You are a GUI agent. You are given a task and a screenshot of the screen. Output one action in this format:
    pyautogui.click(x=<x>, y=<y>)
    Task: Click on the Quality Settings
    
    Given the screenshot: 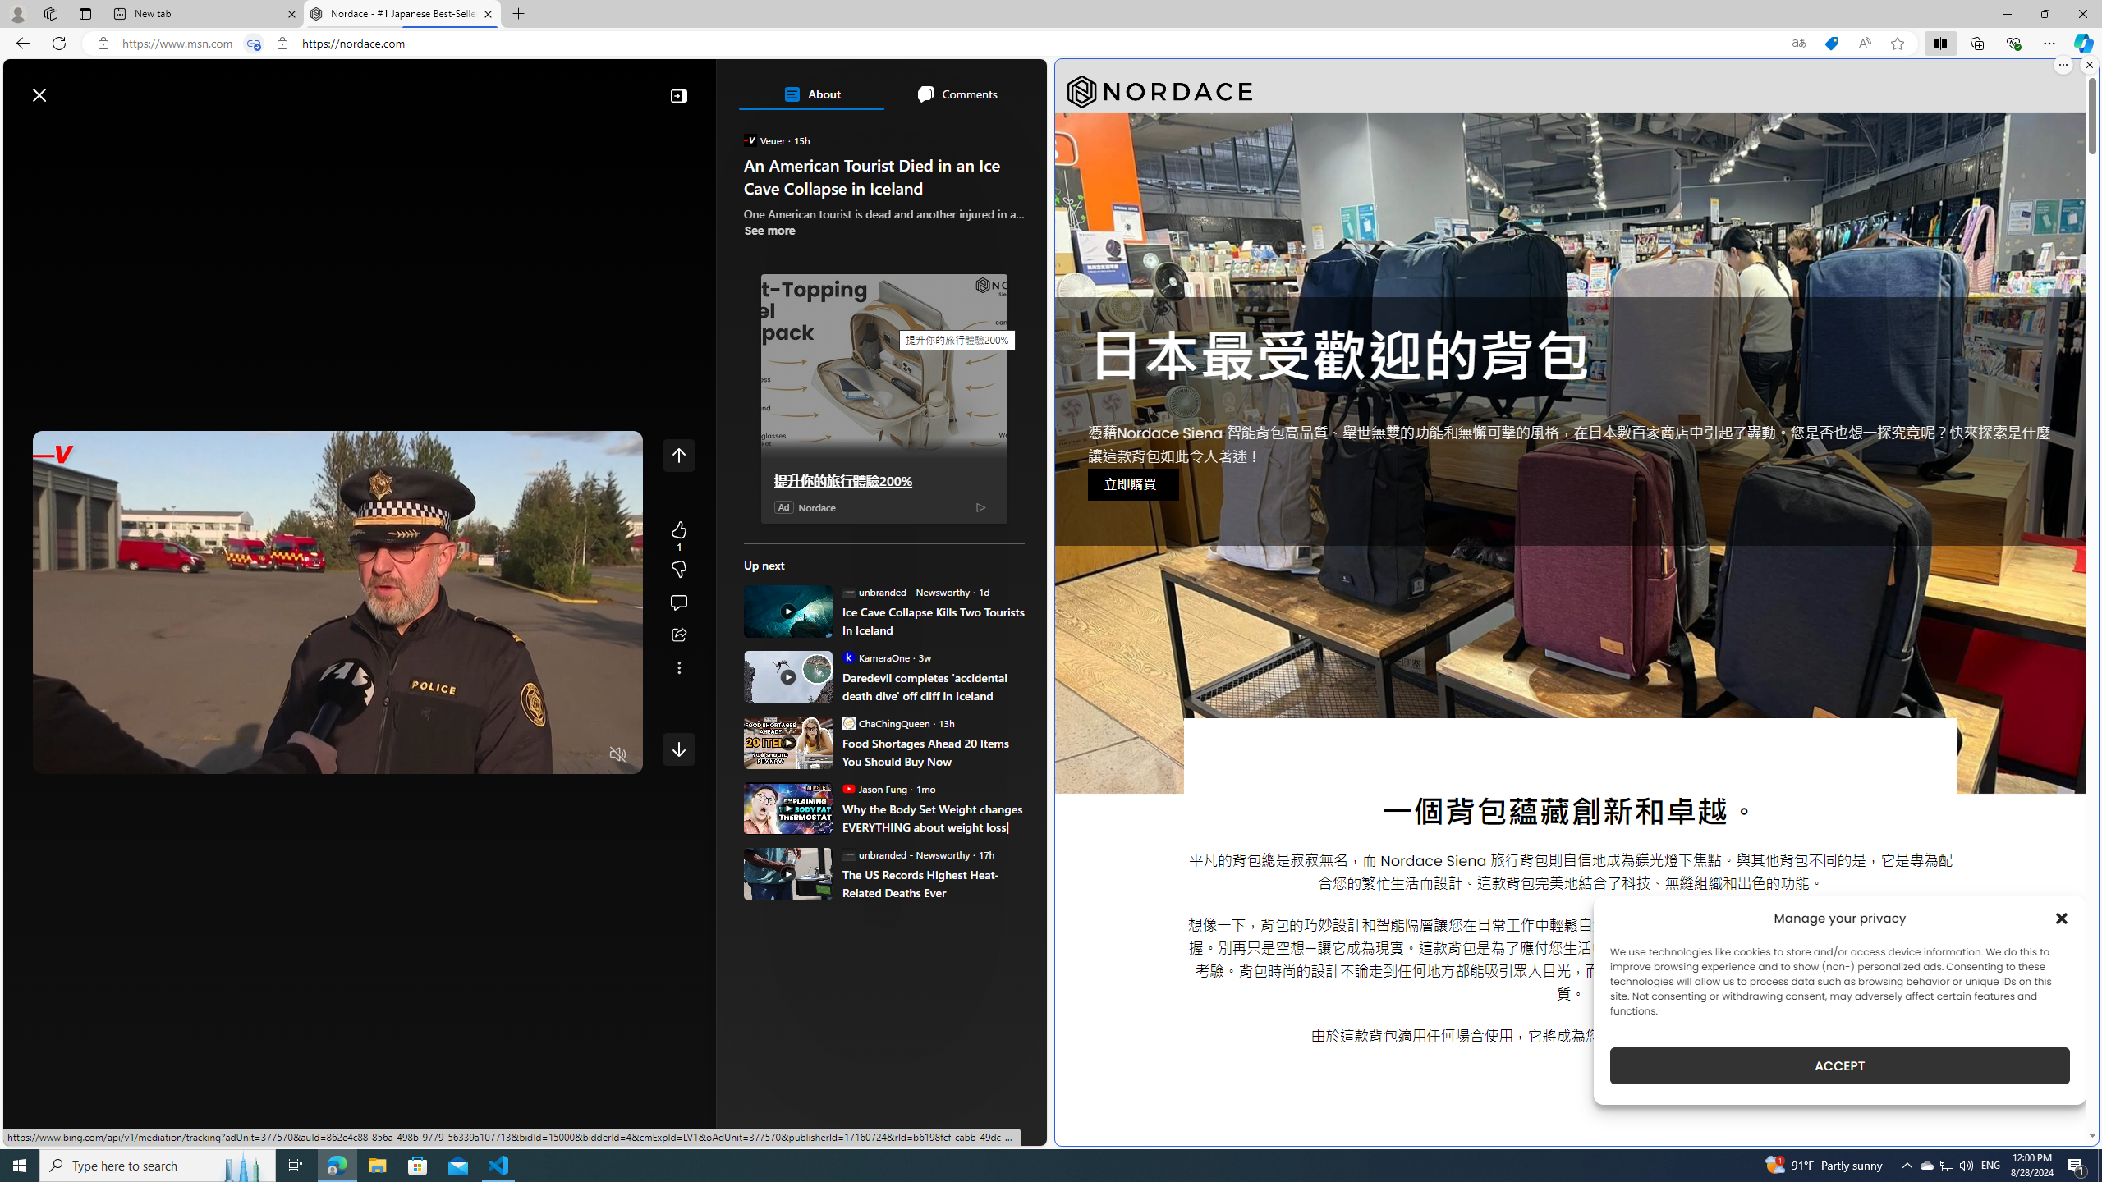 What is the action you would take?
    pyautogui.click(x=521, y=755)
    